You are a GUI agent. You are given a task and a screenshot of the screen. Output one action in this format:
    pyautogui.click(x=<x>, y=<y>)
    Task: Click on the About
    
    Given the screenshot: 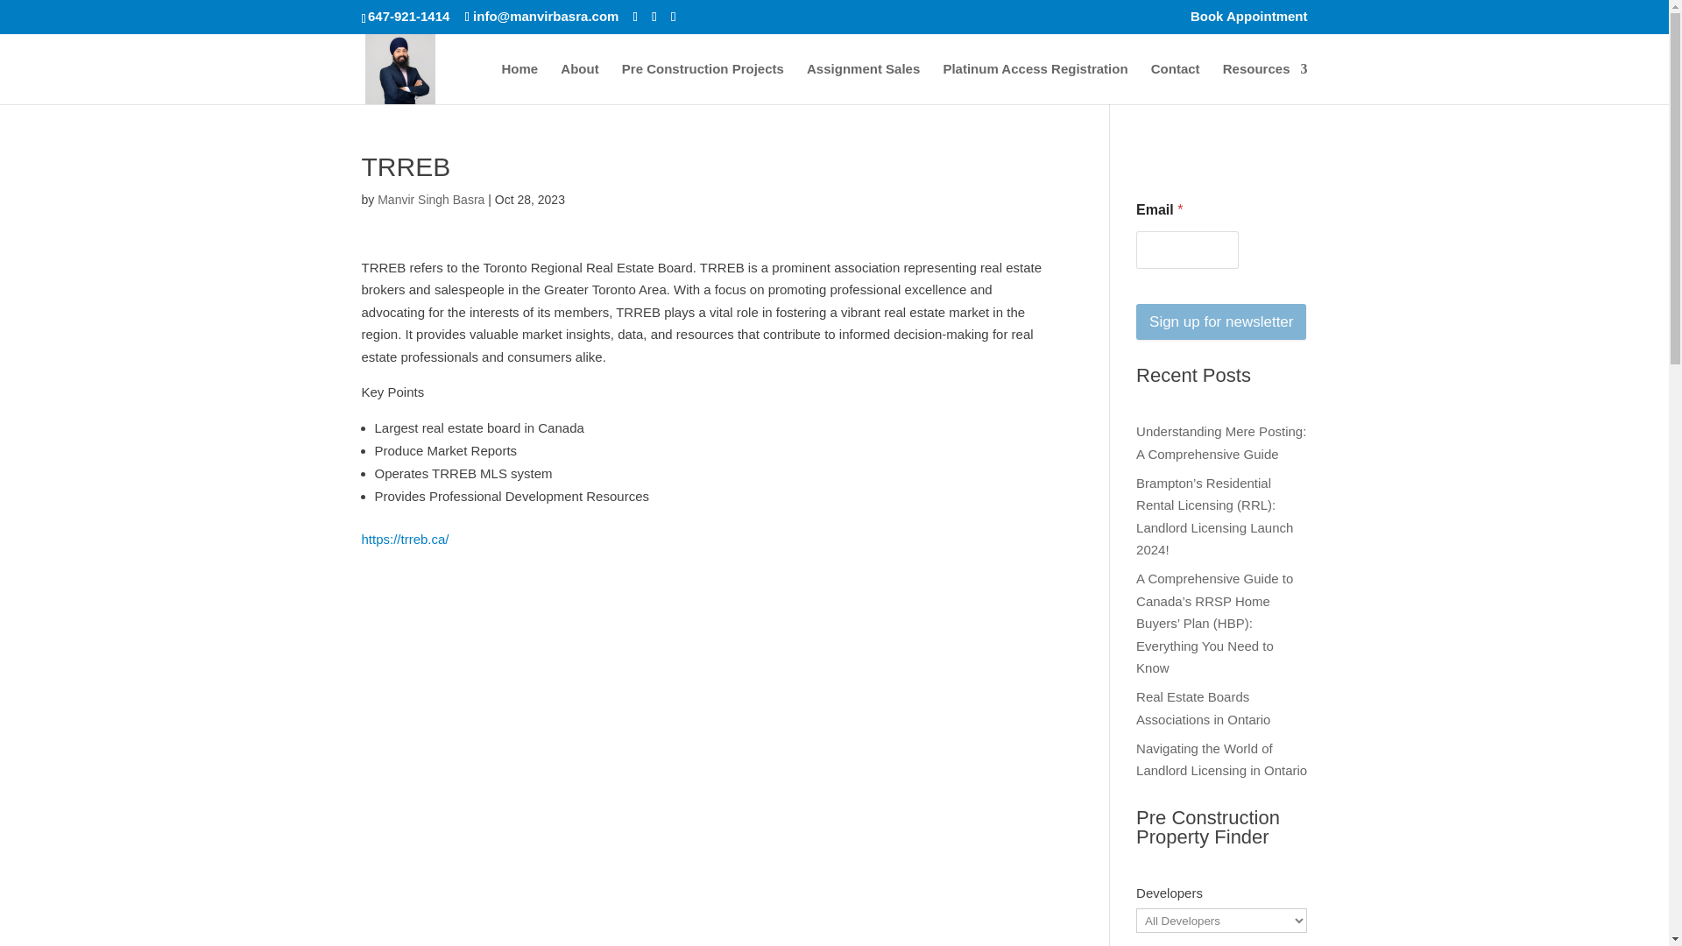 What is the action you would take?
    pyautogui.click(x=579, y=83)
    